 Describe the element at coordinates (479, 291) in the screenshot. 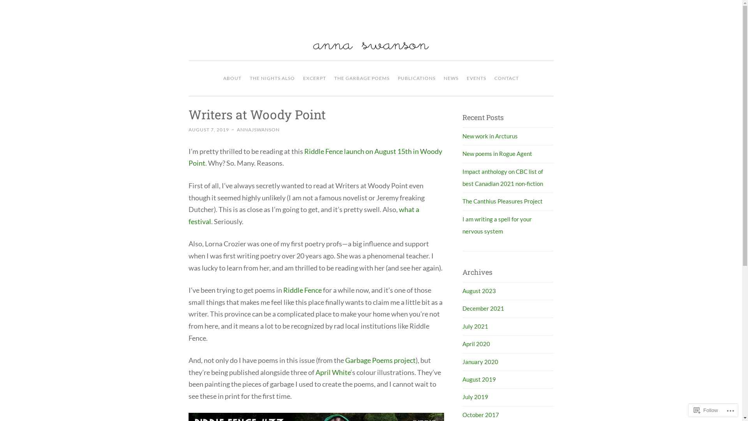

I see `August 2023` at that location.